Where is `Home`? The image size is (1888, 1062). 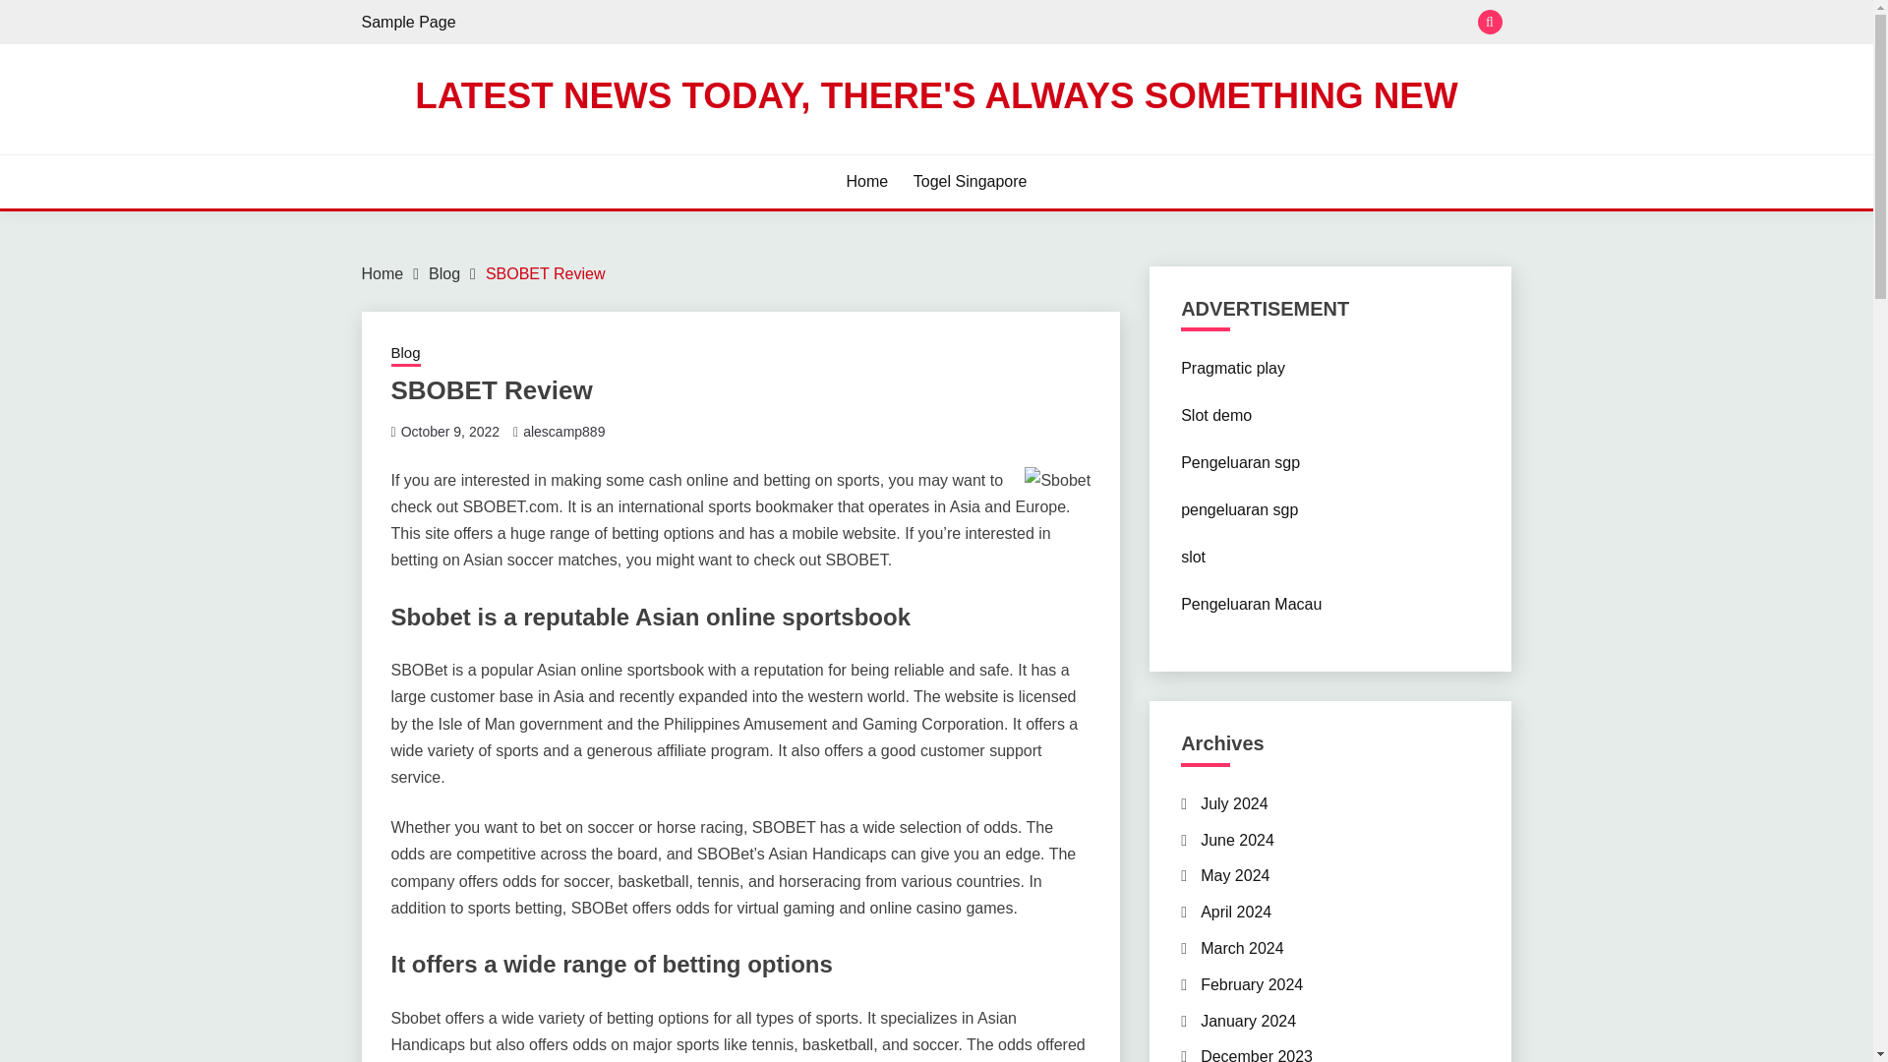 Home is located at coordinates (383, 273).